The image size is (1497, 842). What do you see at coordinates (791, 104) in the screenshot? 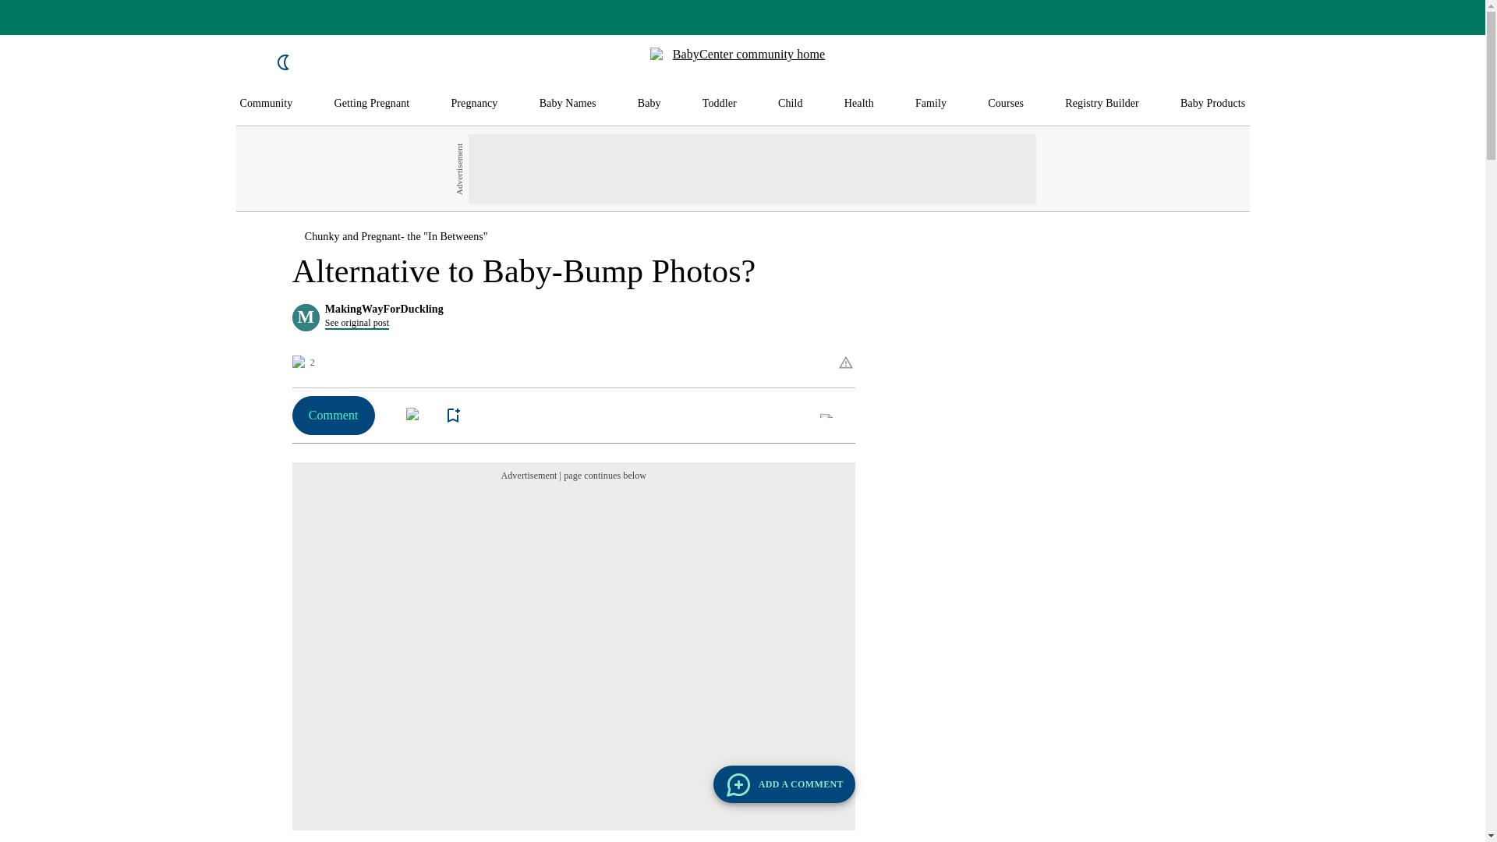
I see `Child` at bounding box center [791, 104].